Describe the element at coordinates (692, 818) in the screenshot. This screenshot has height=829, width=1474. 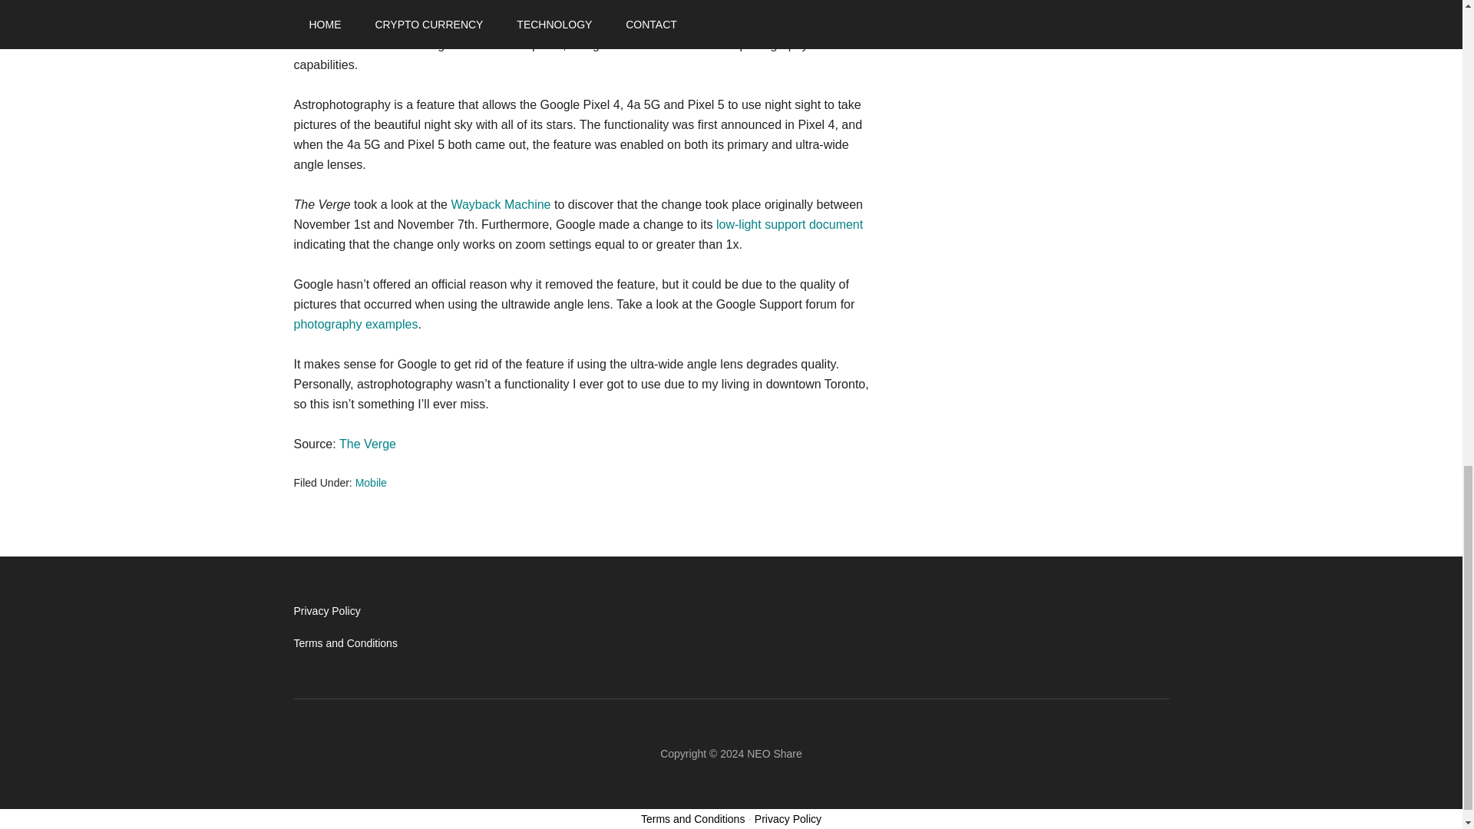
I see `Terms and Conditions` at that location.